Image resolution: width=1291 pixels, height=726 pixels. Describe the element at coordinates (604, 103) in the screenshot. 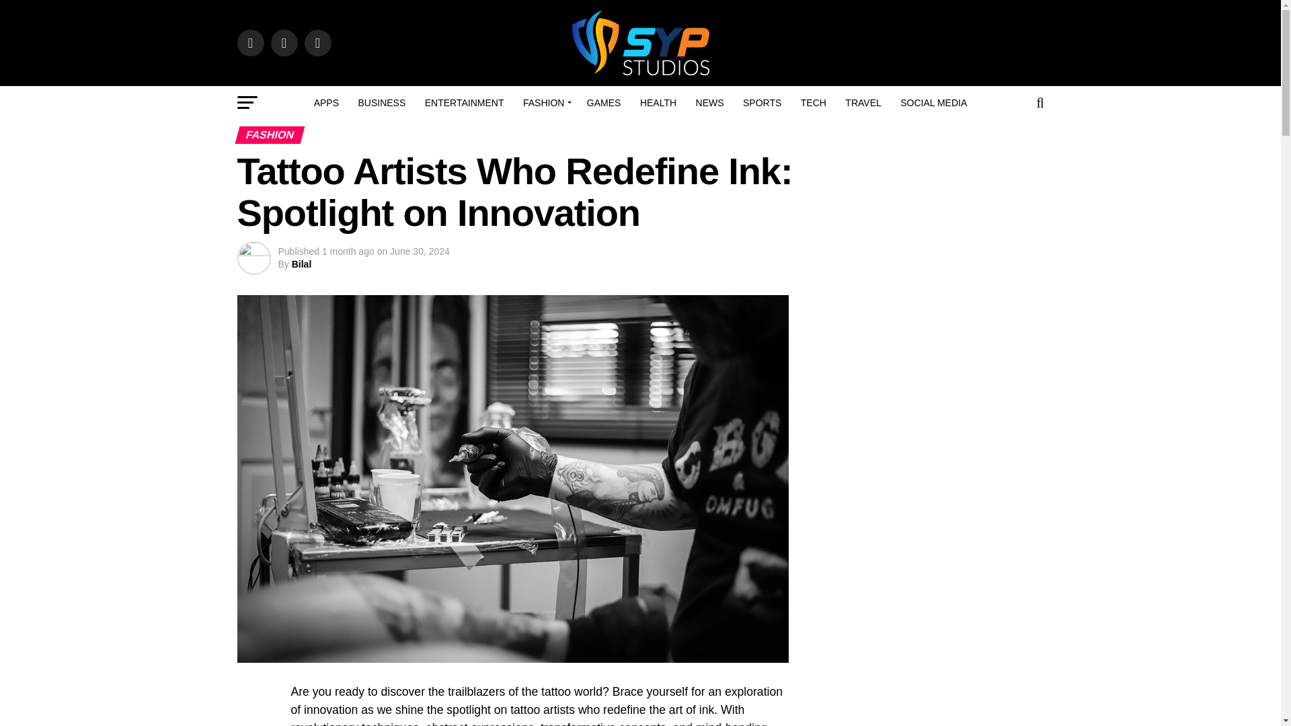

I see `GAMES` at that location.